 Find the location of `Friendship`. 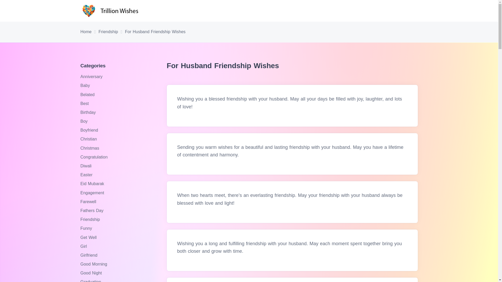

Friendship is located at coordinates (108, 32).